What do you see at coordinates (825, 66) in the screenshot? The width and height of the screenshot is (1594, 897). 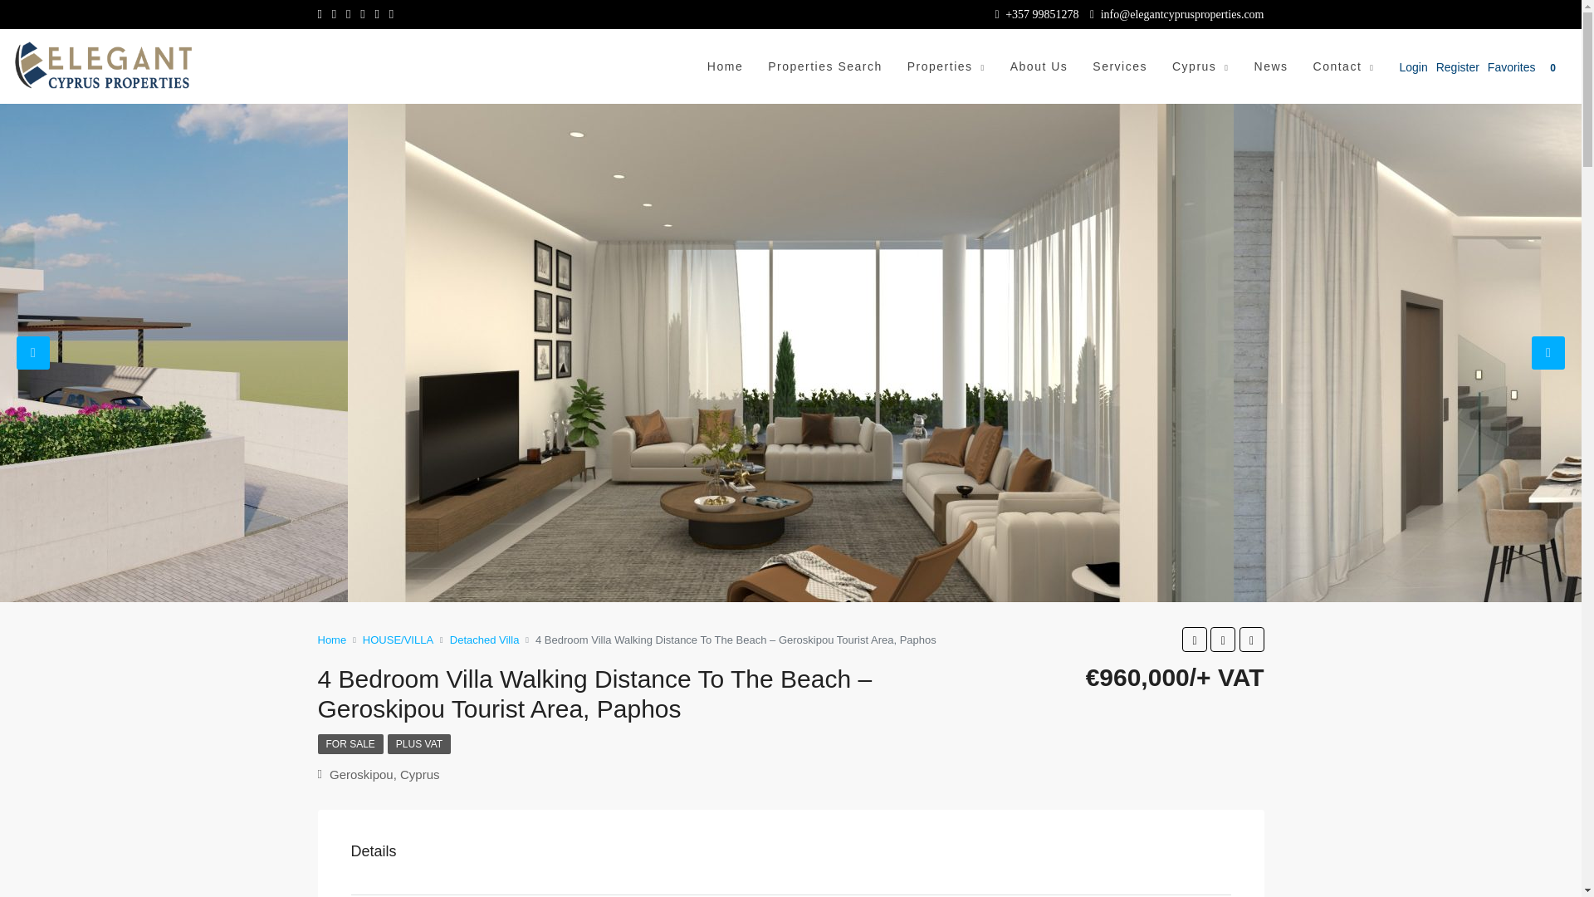 I see `Properties Search` at bounding box center [825, 66].